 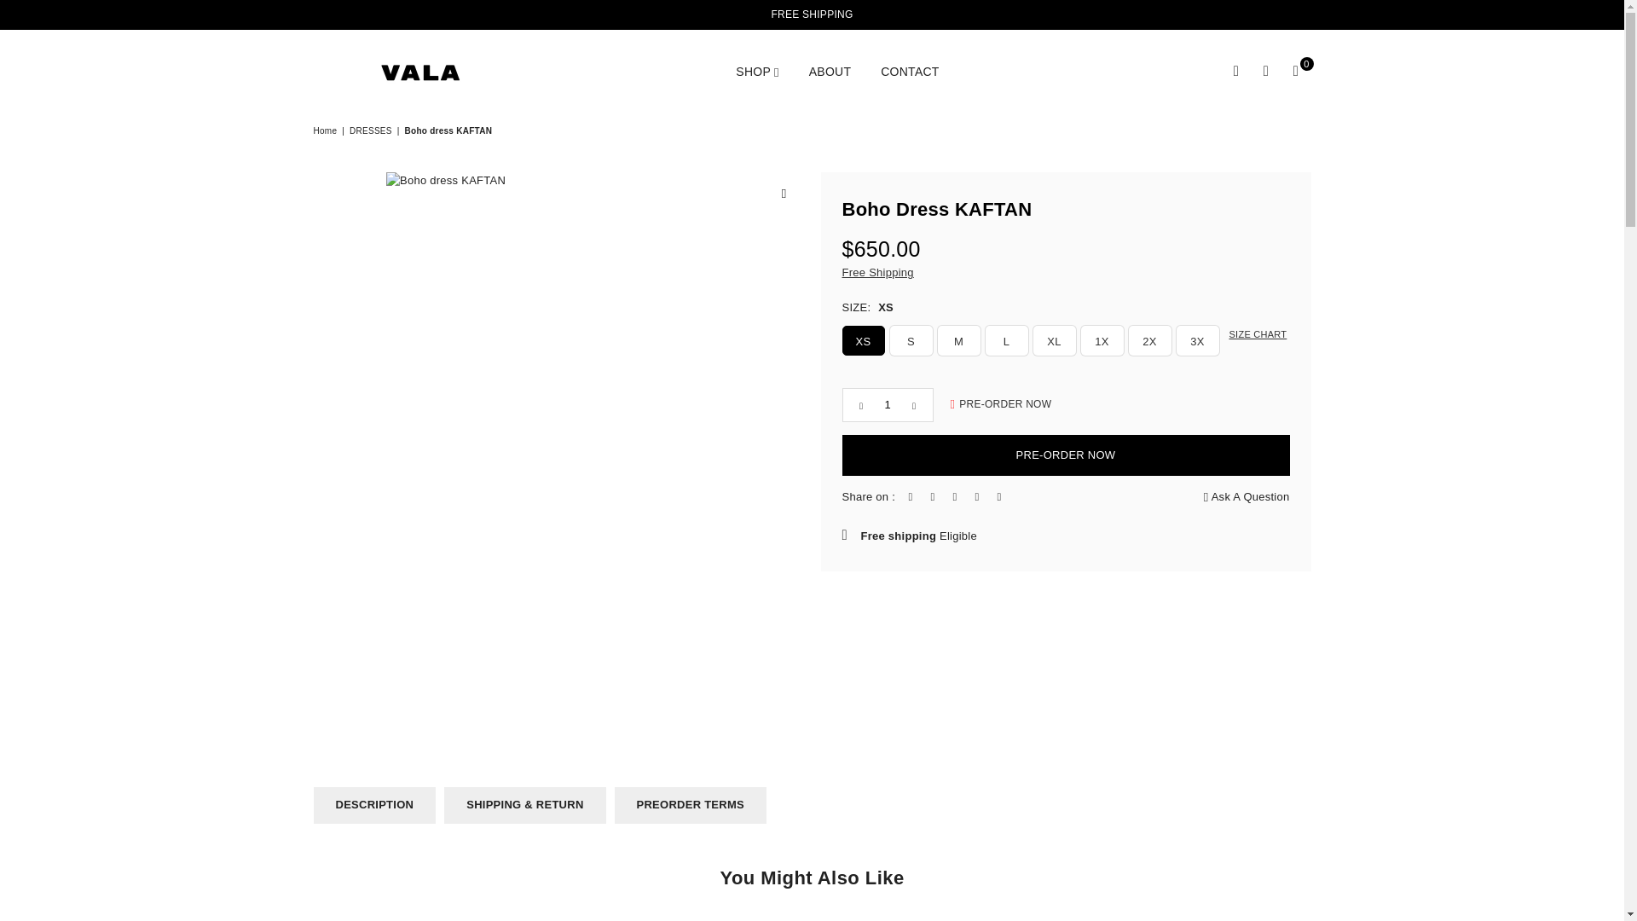 I want to click on Share on Linkedin, so click(x=977, y=498).